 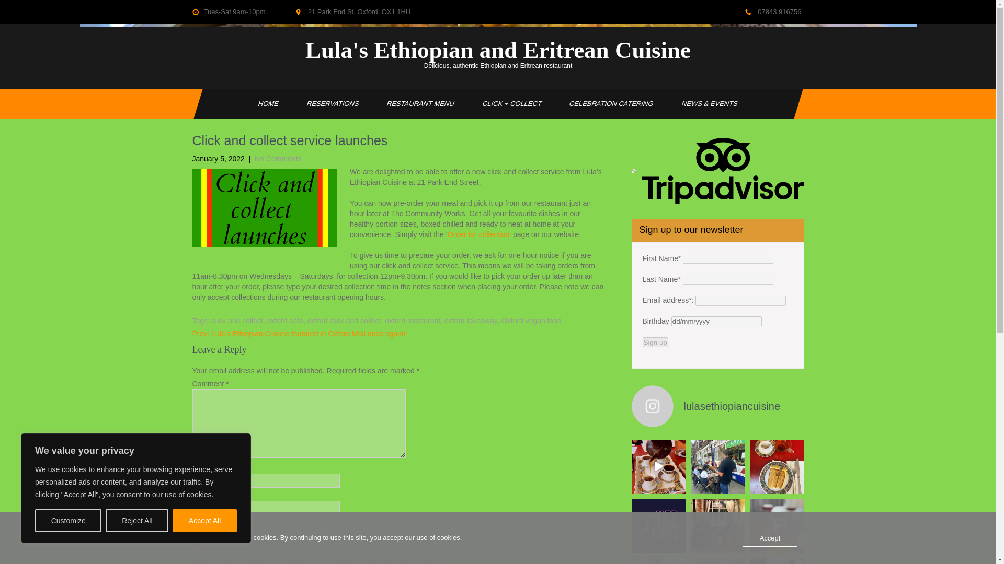 I want to click on Order for collection, so click(x=478, y=233).